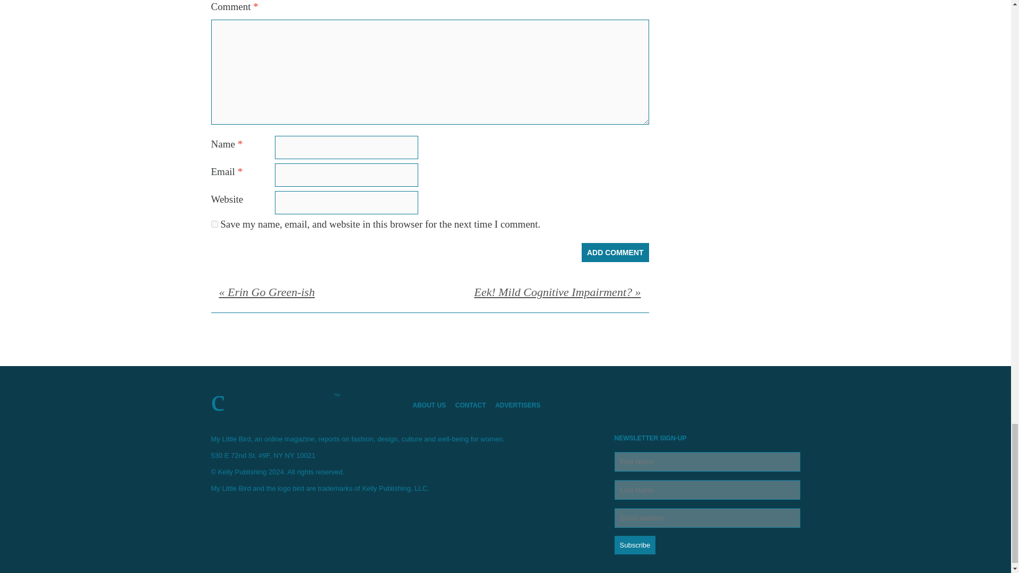 This screenshot has height=573, width=1019. What do you see at coordinates (521, 405) in the screenshot?
I see `ADVERTISERS` at bounding box center [521, 405].